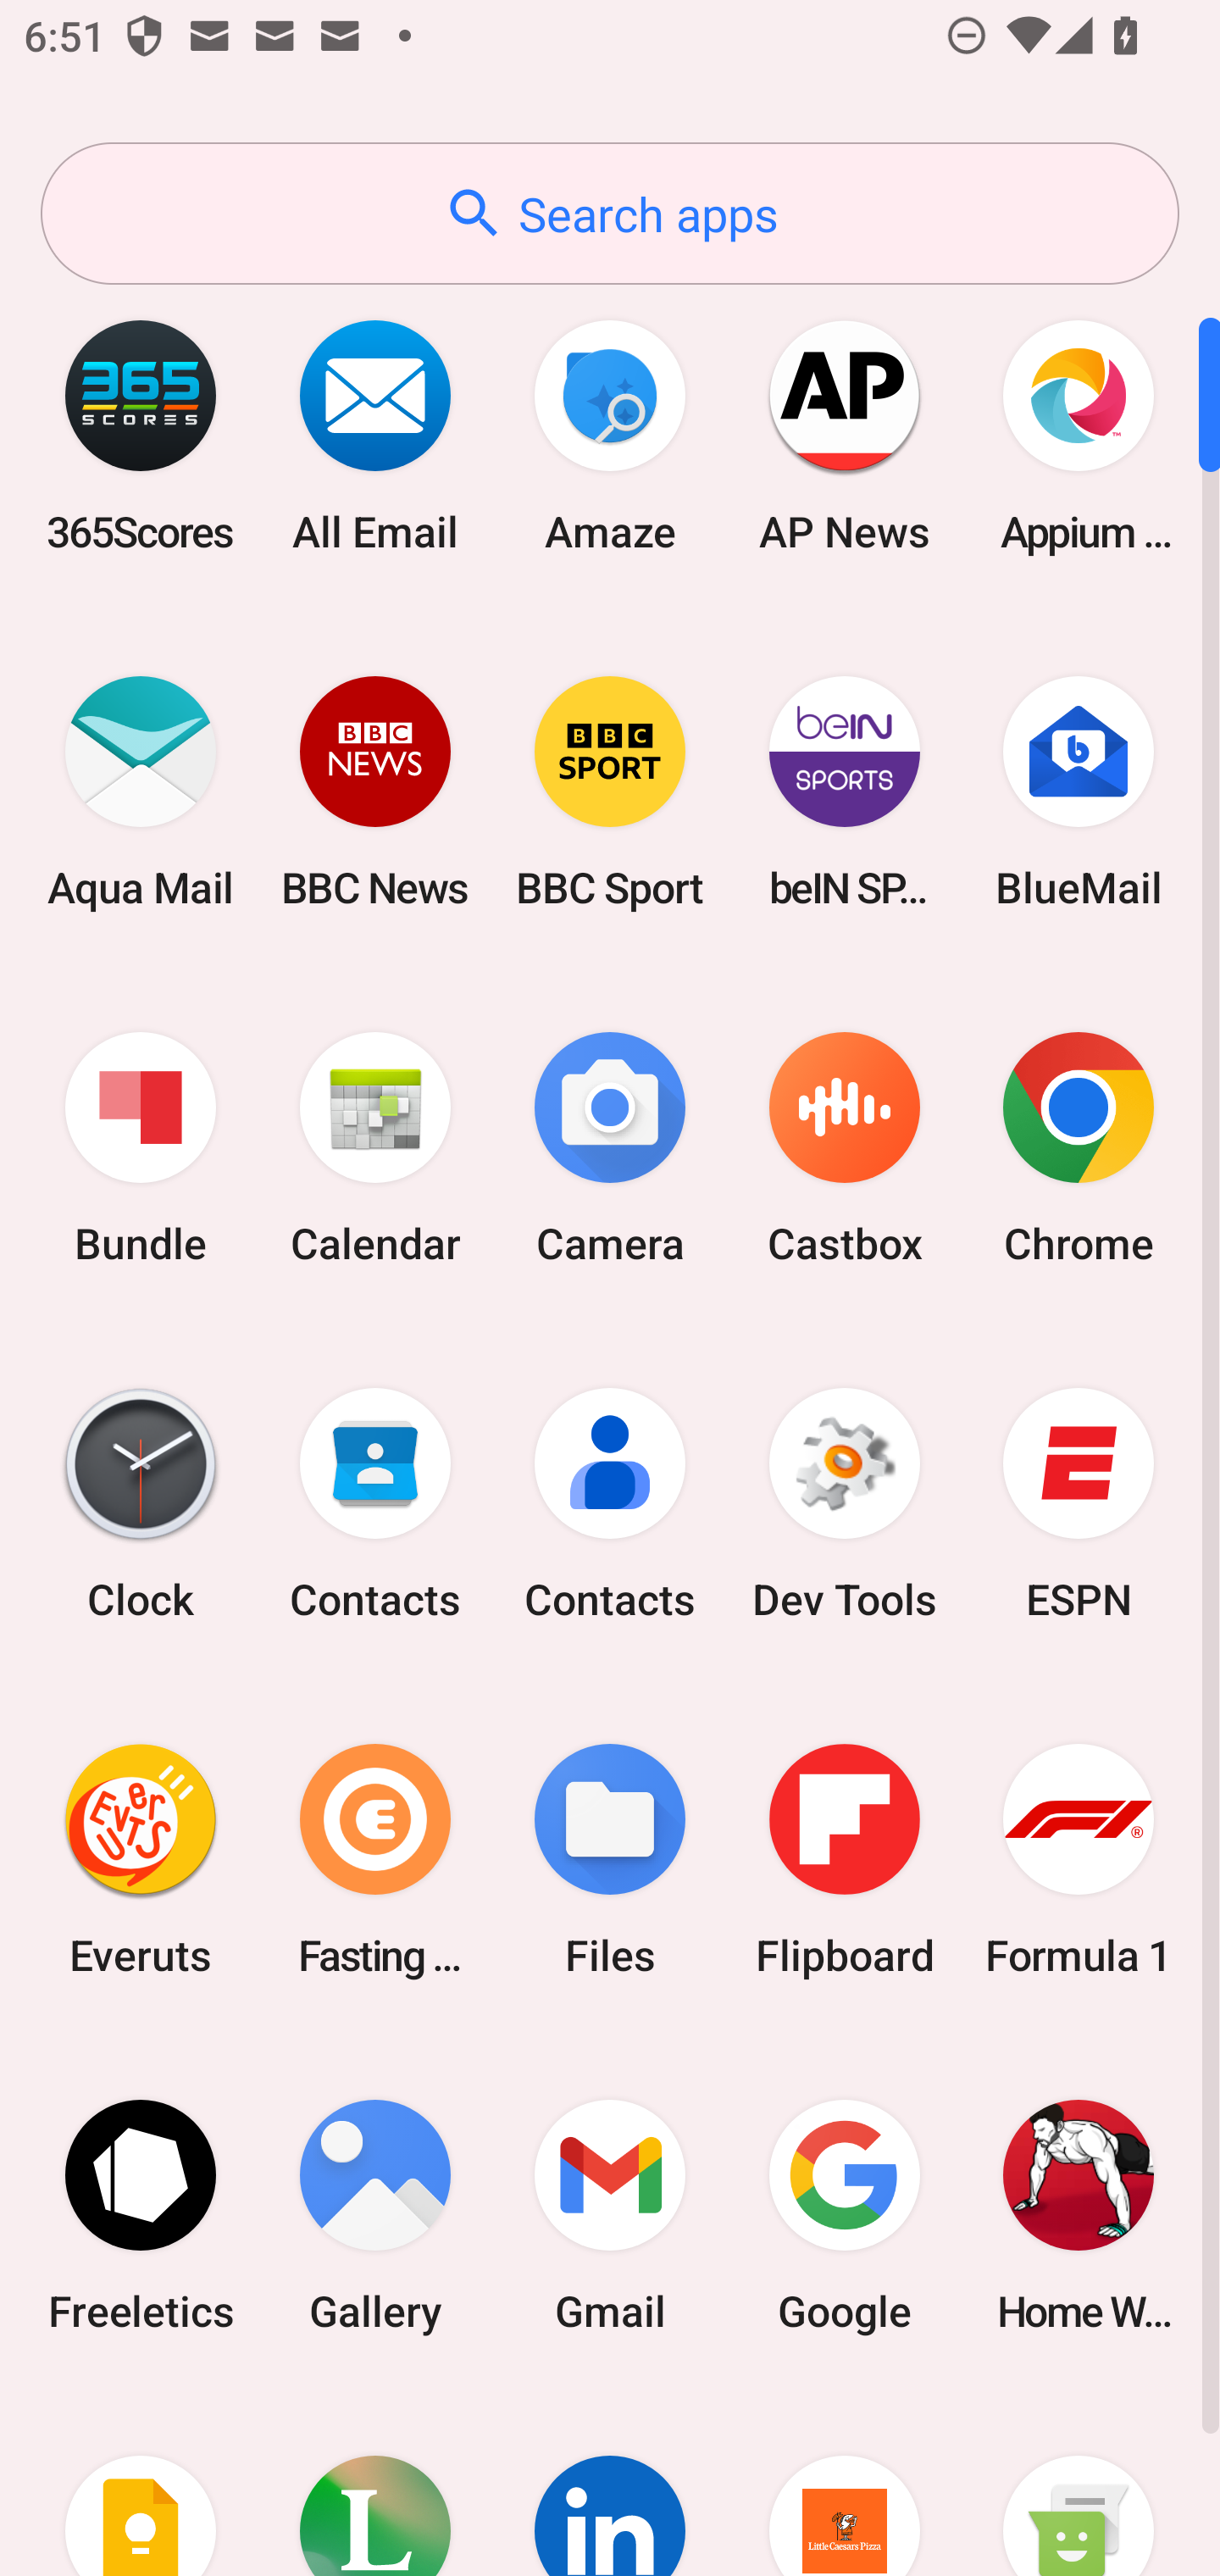  I want to click on Clock, so click(141, 1504).